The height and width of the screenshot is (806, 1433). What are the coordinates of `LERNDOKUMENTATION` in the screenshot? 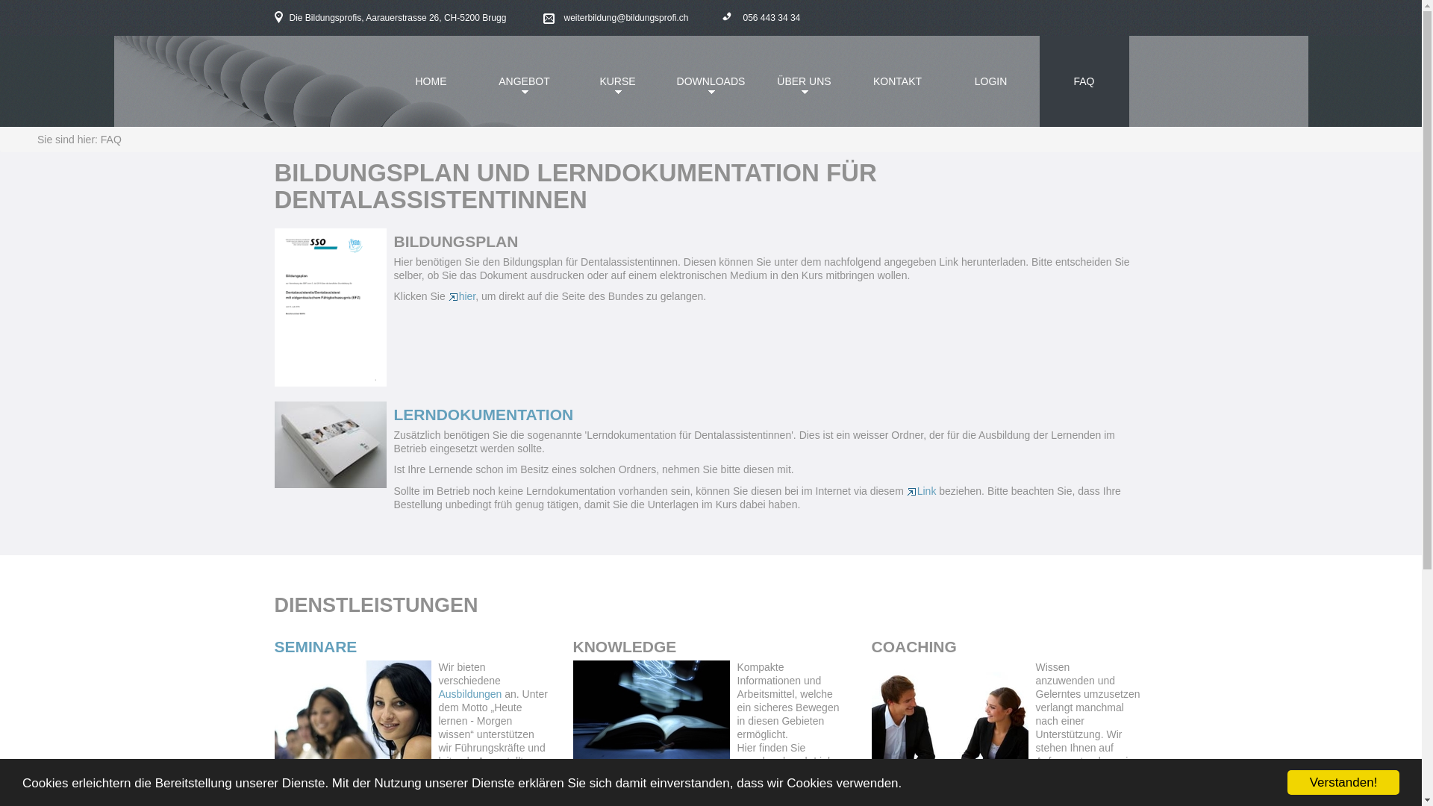 It's located at (484, 415).